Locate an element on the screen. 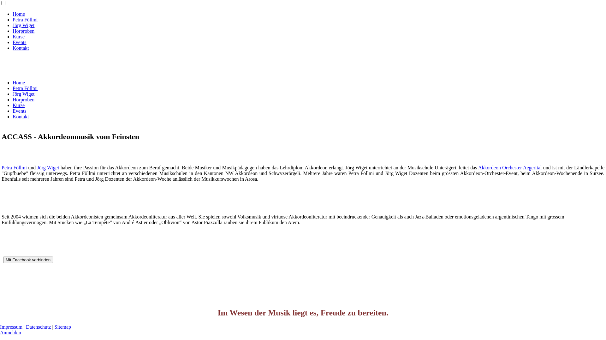 The image size is (606, 340). Kontakt is located at coordinates (21, 48).